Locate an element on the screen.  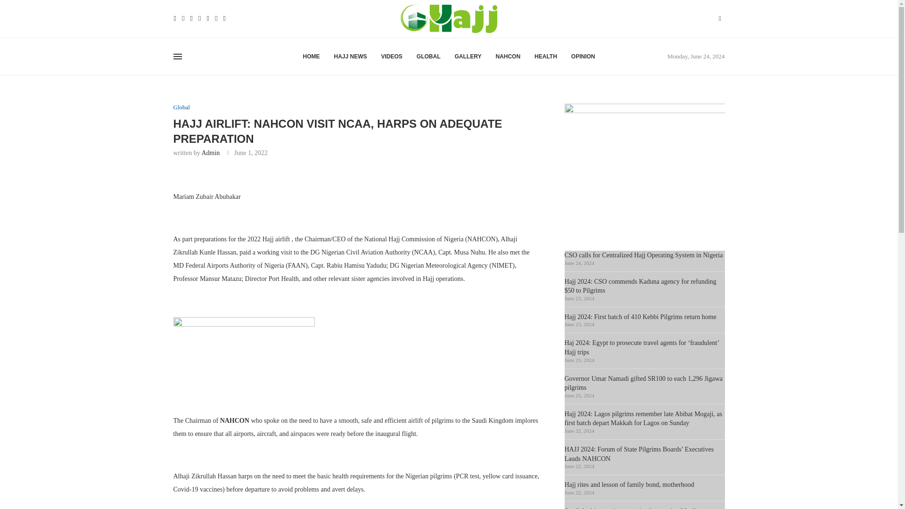
GLOBAL is located at coordinates (428, 57).